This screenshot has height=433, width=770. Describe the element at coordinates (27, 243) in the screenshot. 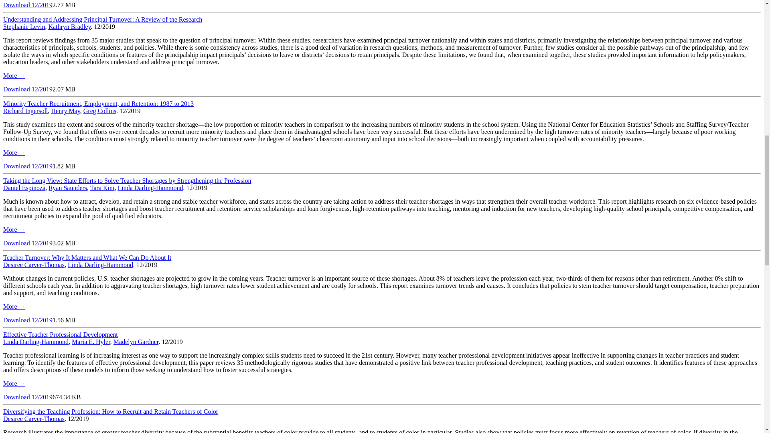

I see `Open file in new window` at that location.